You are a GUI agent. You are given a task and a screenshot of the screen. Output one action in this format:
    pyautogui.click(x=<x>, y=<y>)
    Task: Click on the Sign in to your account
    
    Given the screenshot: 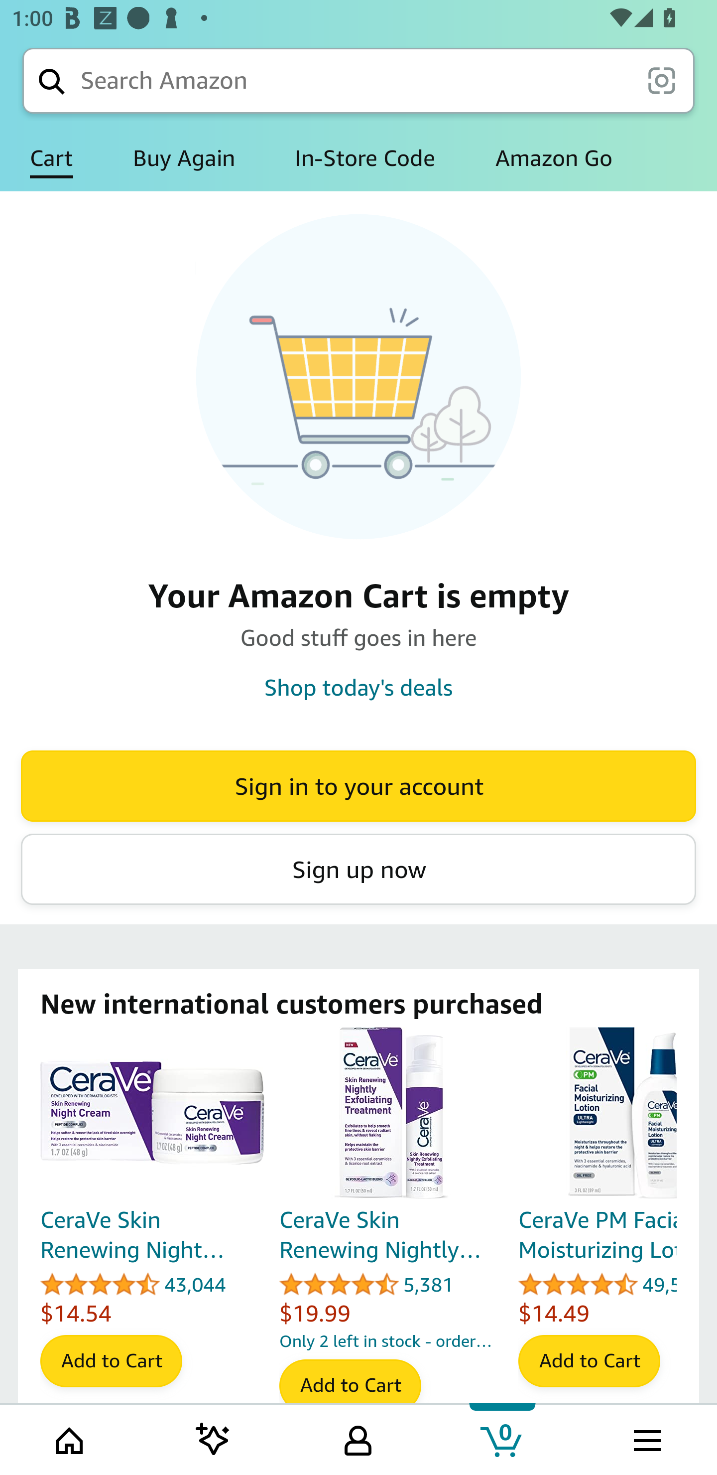 What is the action you would take?
    pyautogui.click(x=358, y=786)
    